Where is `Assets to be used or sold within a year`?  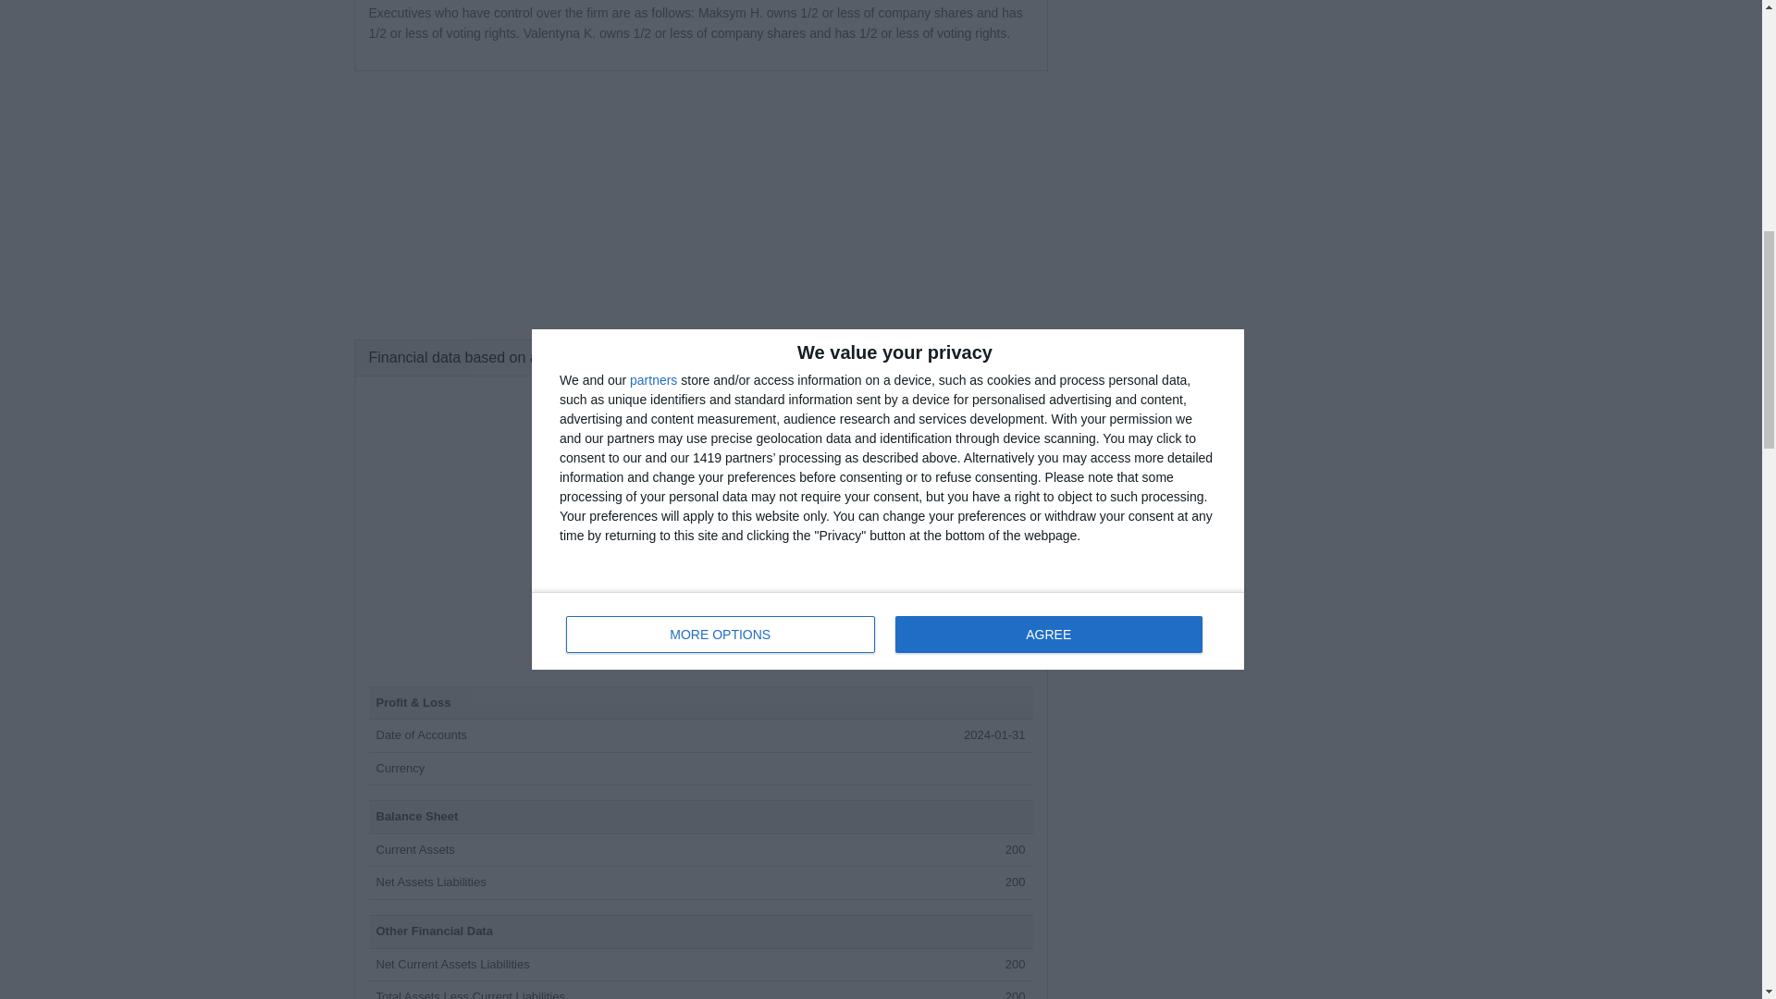
Assets to be used or sold within a year is located at coordinates (414, 849).